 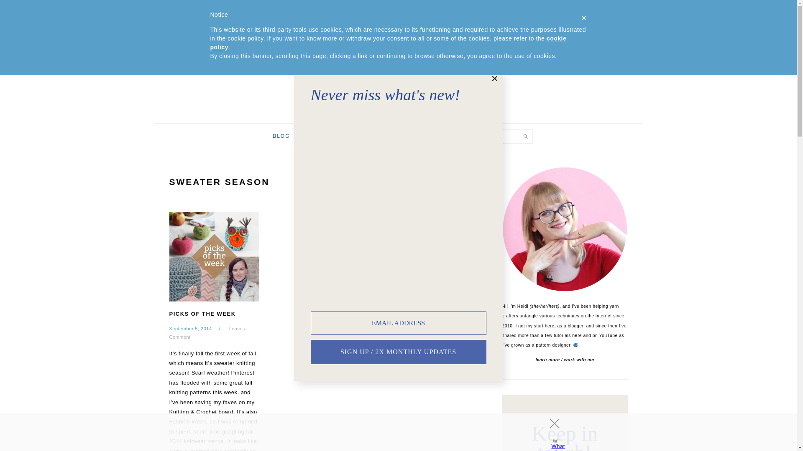 What do you see at coordinates (398, 73) in the screenshot?
I see `HANDS OCCUPIED` at bounding box center [398, 73].